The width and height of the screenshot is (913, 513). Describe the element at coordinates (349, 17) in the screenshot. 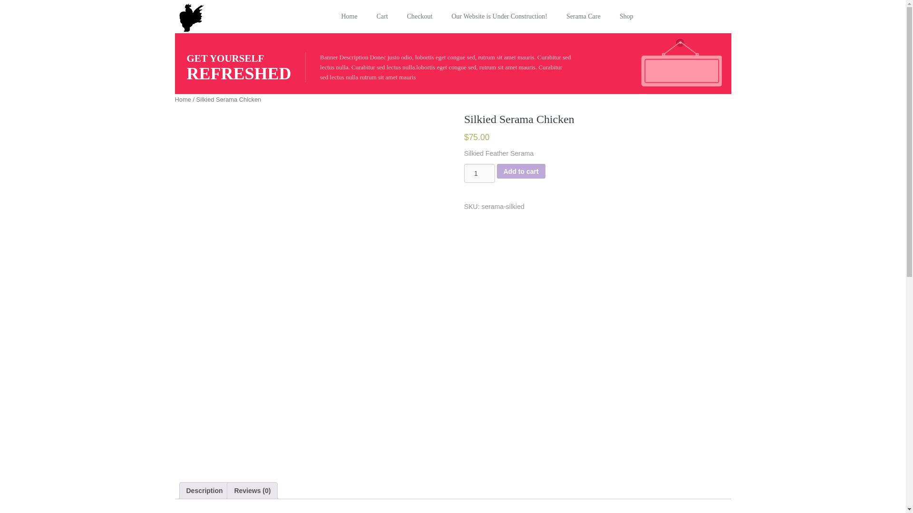

I see `Home` at that location.